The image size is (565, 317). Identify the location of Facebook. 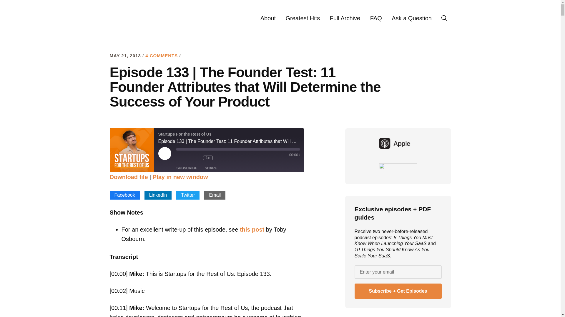
(124, 195).